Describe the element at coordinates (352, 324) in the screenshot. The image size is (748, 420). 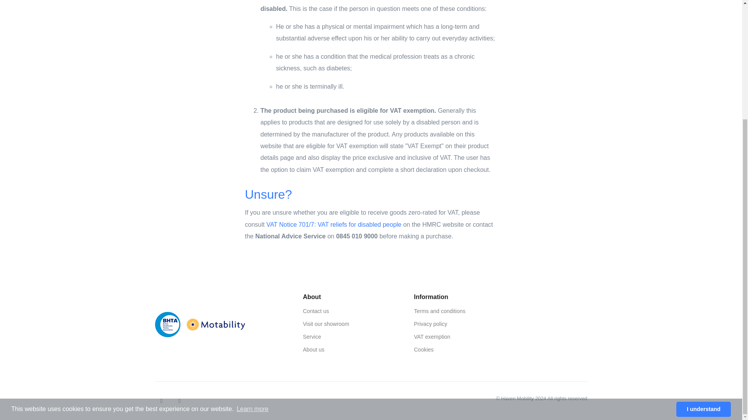
I see `Visit our showroom` at that location.